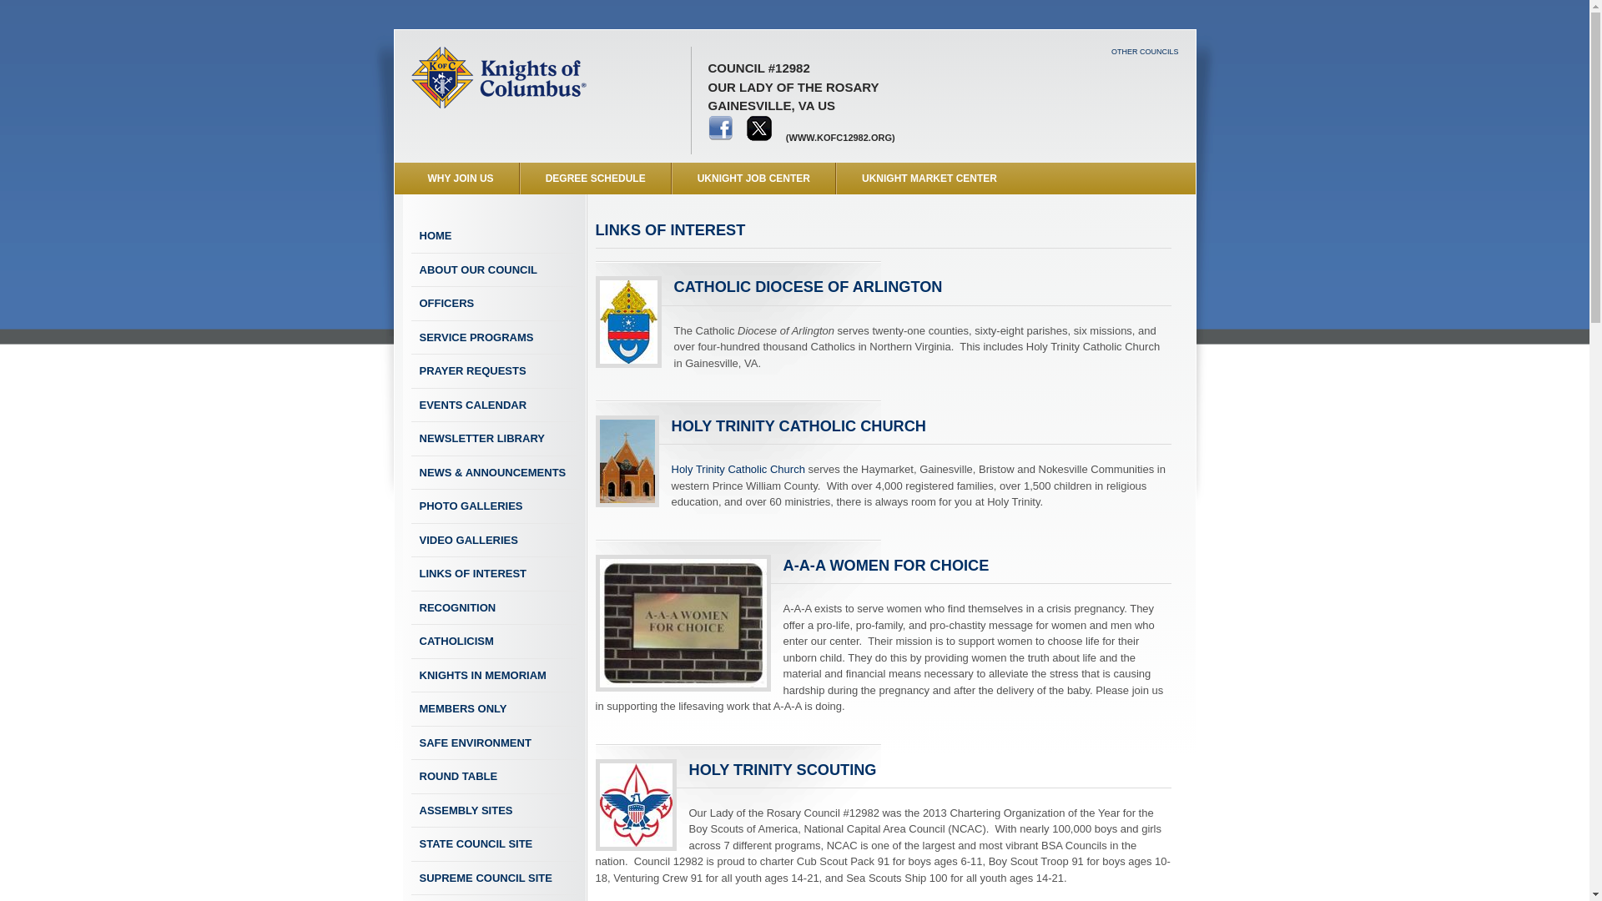 The height and width of the screenshot is (901, 1602). Describe the element at coordinates (929, 179) in the screenshot. I see `UKNIGHT MARKET CENTER` at that location.